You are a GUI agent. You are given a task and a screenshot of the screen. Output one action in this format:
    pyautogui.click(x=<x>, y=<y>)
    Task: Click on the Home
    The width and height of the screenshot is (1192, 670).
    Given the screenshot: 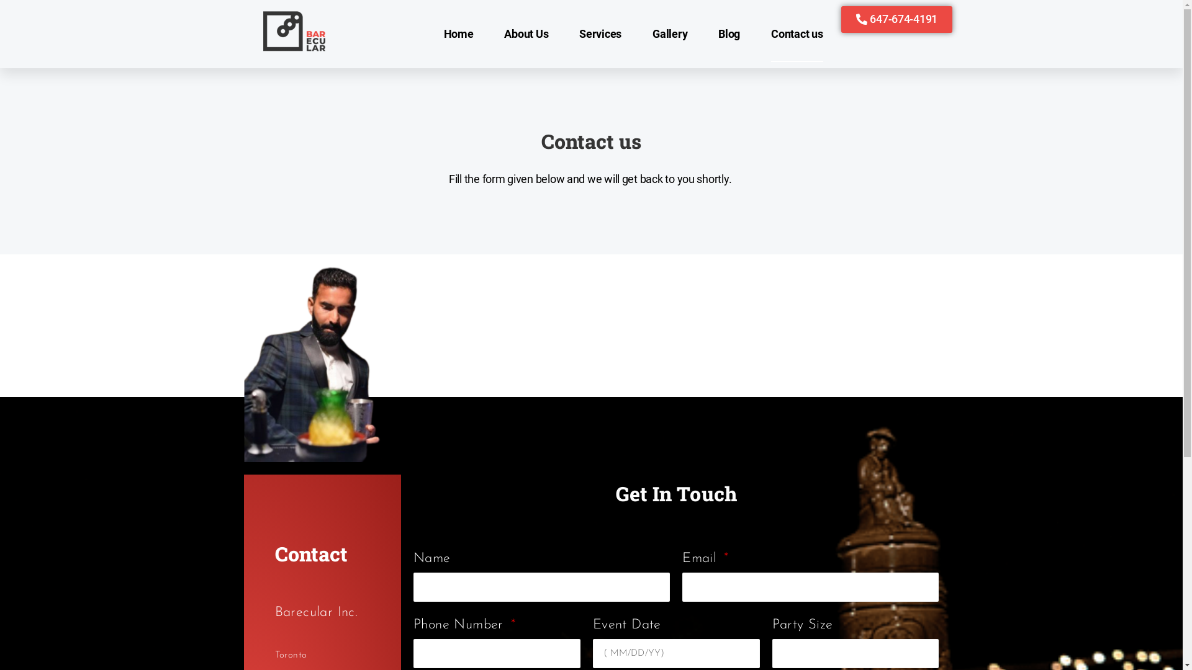 What is the action you would take?
    pyautogui.click(x=459, y=34)
    